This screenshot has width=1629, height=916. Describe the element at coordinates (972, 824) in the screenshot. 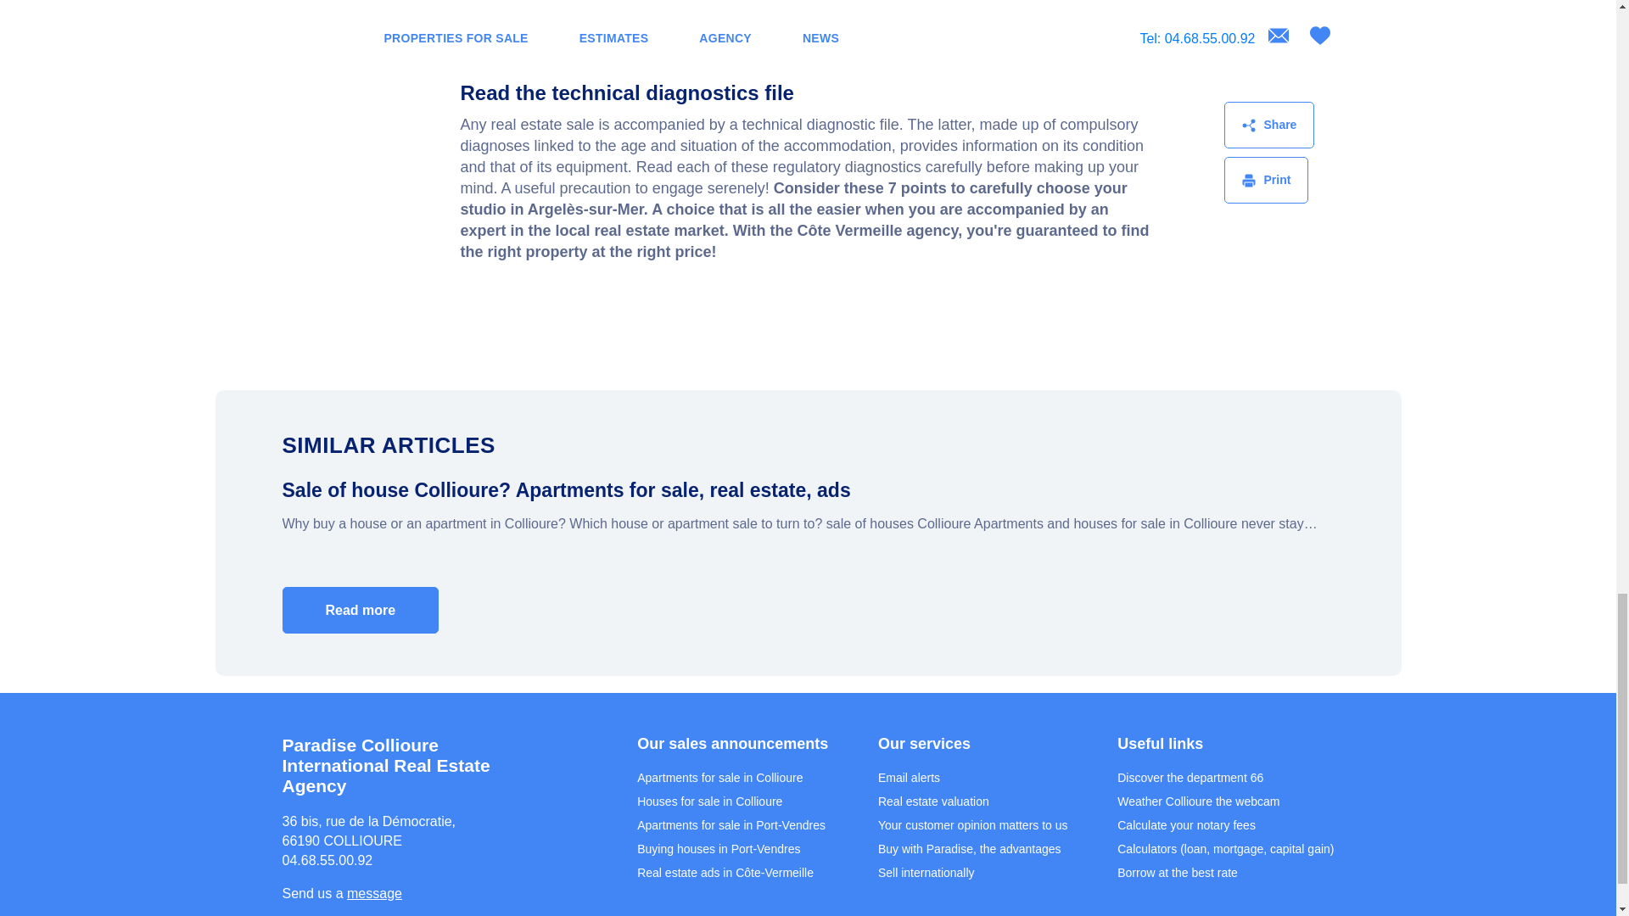

I see `Your customer opinion matters to us` at that location.